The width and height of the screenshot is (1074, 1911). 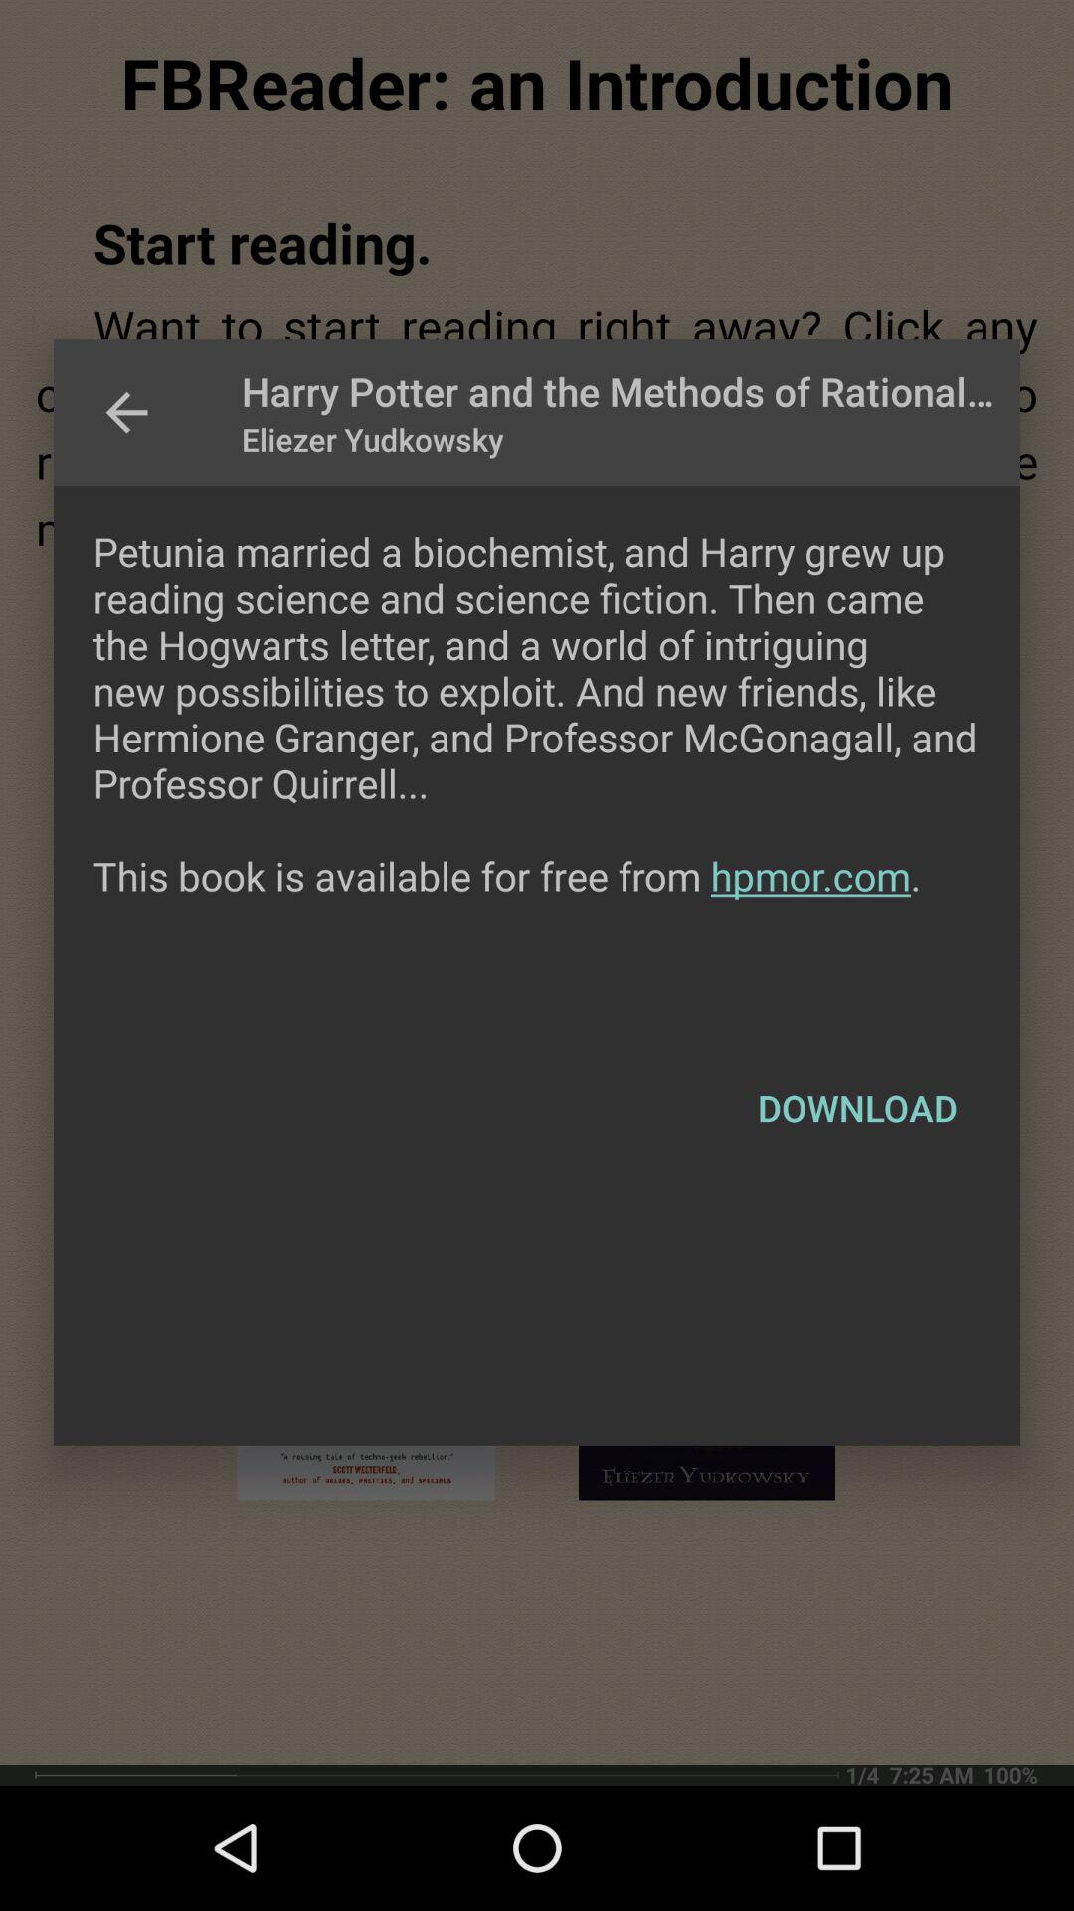 What do you see at coordinates (857, 1108) in the screenshot?
I see `open the item below the petunia married a` at bounding box center [857, 1108].